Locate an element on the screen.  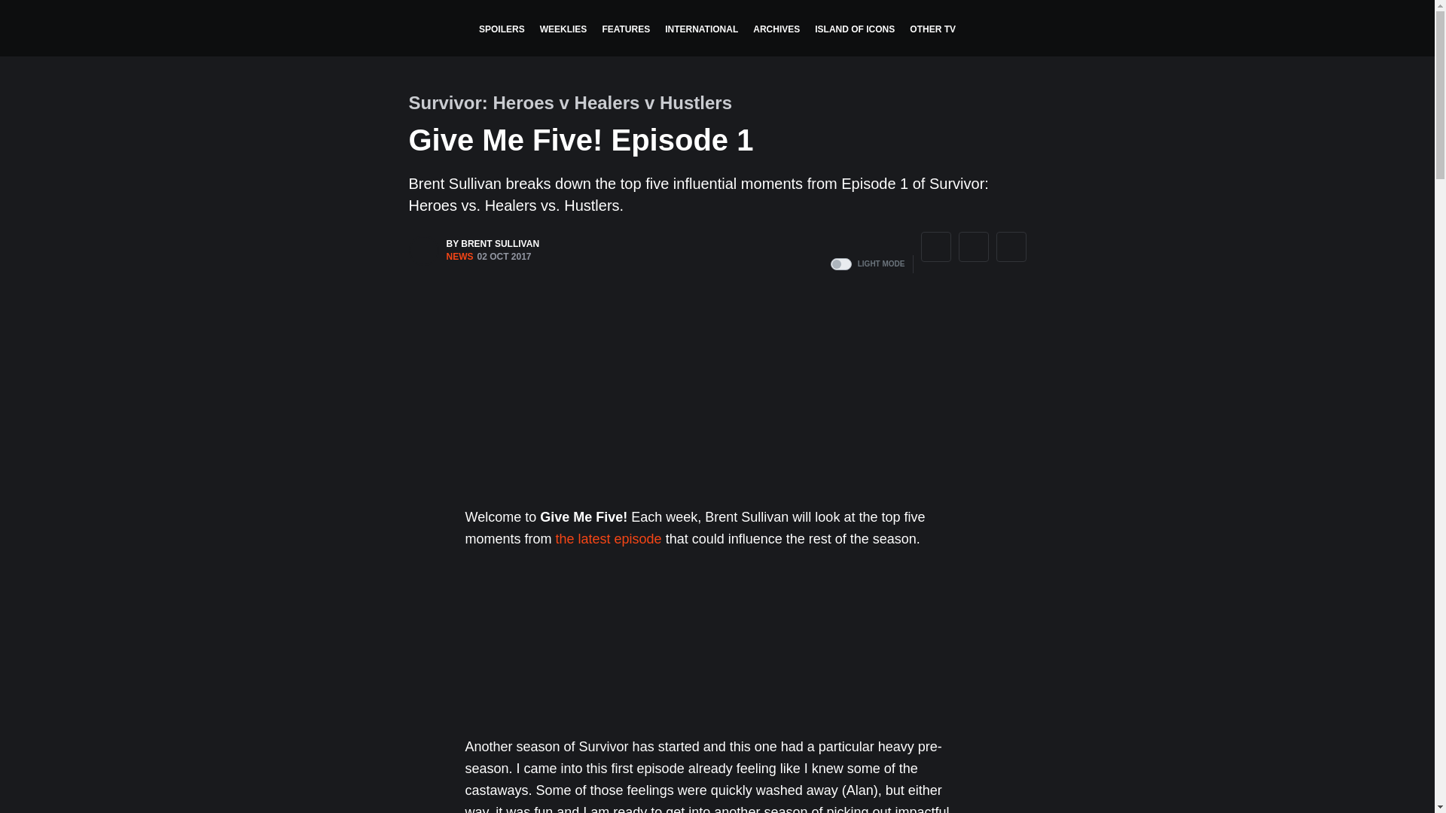
ISLAND OF ICONS is located at coordinates (854, 30).